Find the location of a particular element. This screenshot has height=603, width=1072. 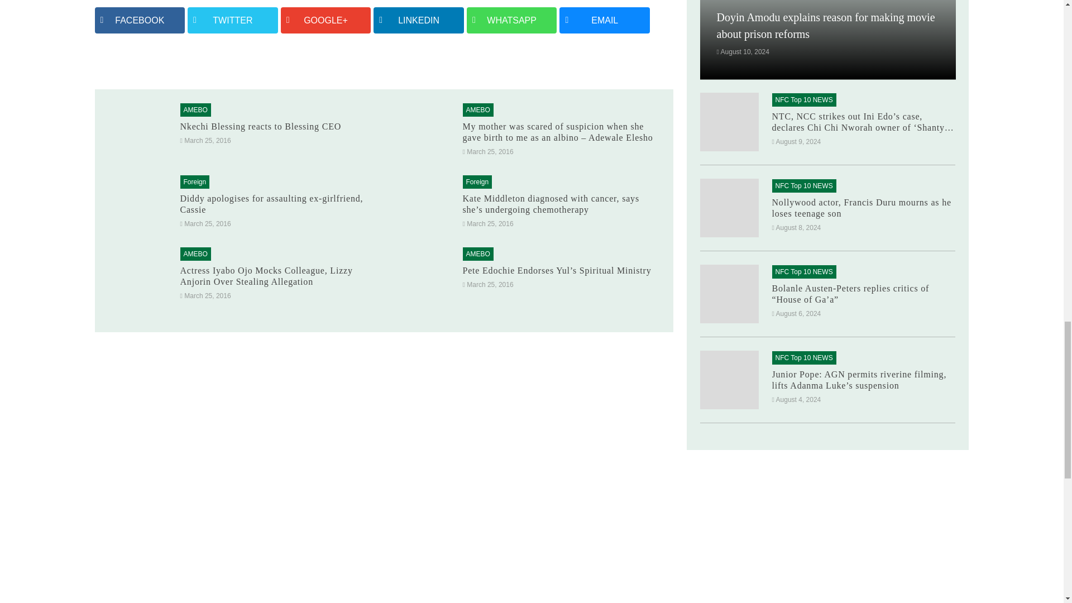

linkedin is located at coordinates (419, 20).